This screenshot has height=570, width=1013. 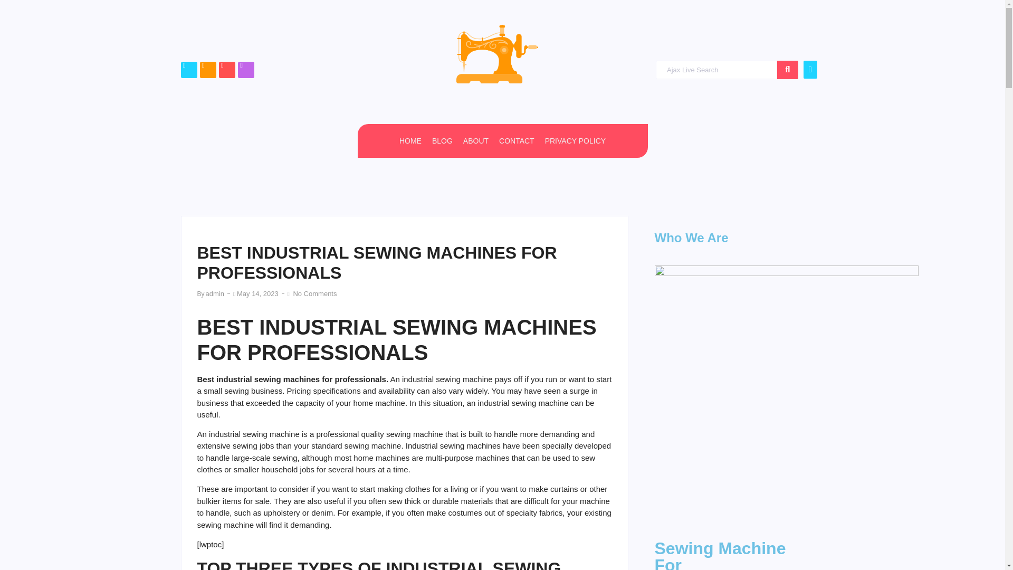 What do you see at coordinates (475, 141) in the screenshot?
I see `ABOUT` at bounding box center [475, 141].